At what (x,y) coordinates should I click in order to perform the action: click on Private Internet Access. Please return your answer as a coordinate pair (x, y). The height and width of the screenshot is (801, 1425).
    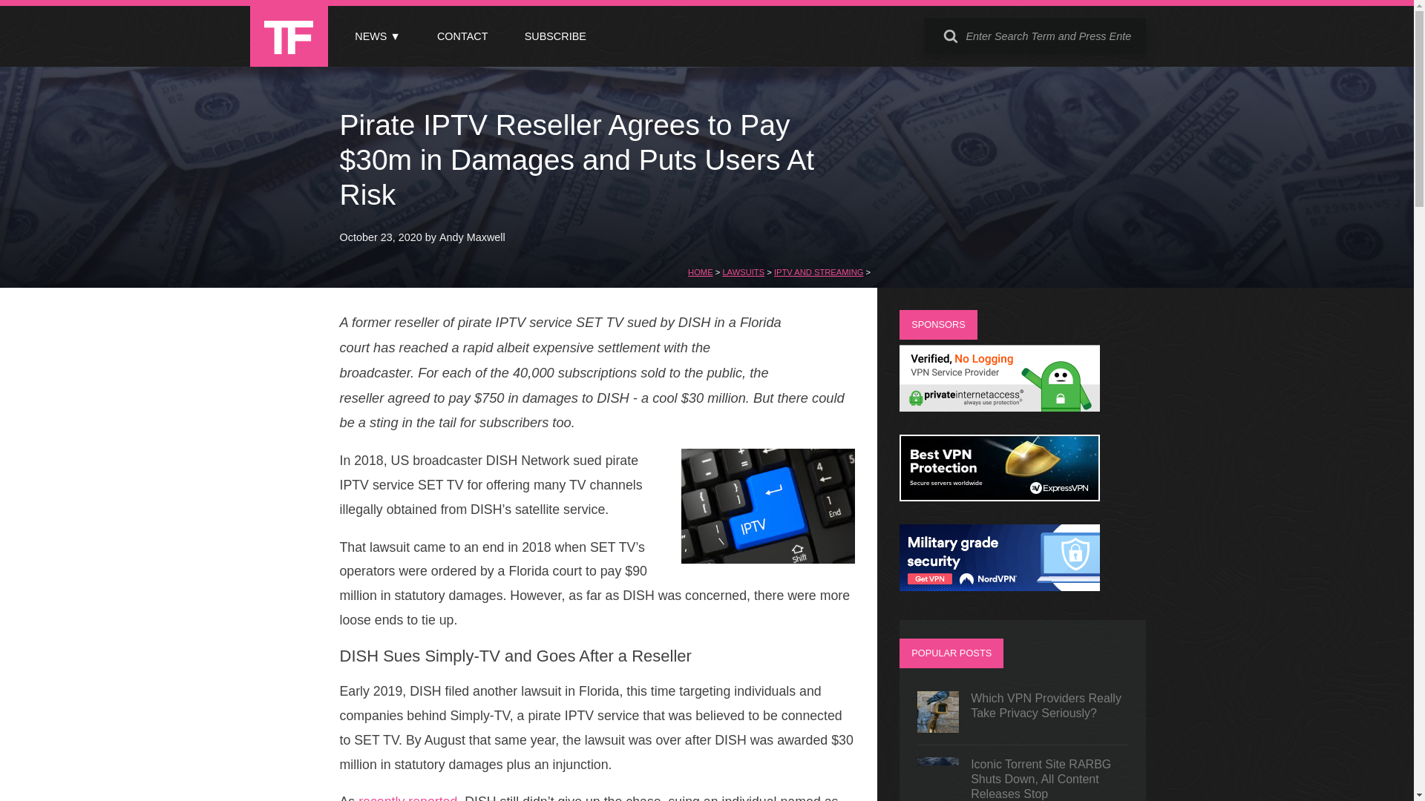
    Looking at the image, I should click on (999, 408).